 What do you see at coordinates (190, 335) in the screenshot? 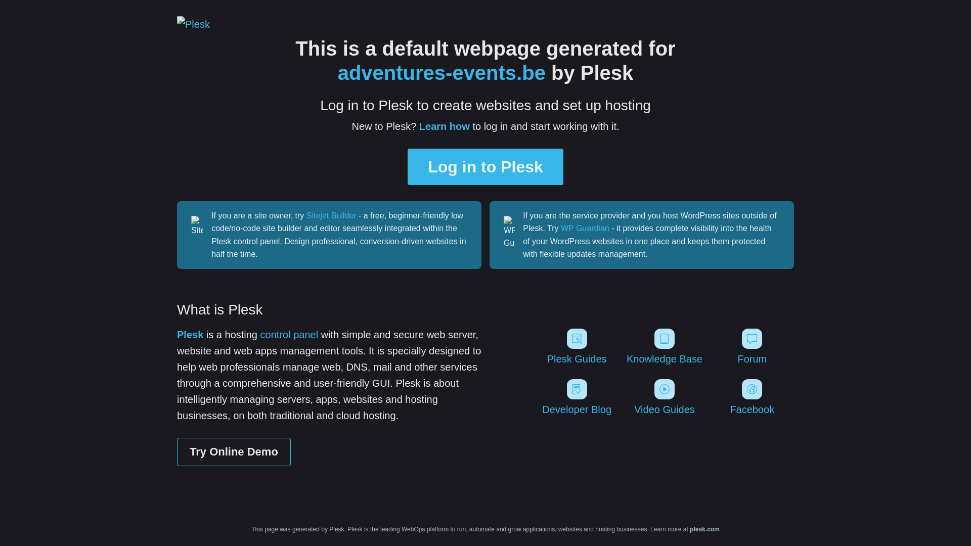
I see `Plesk` at bounding box center [190, 335].